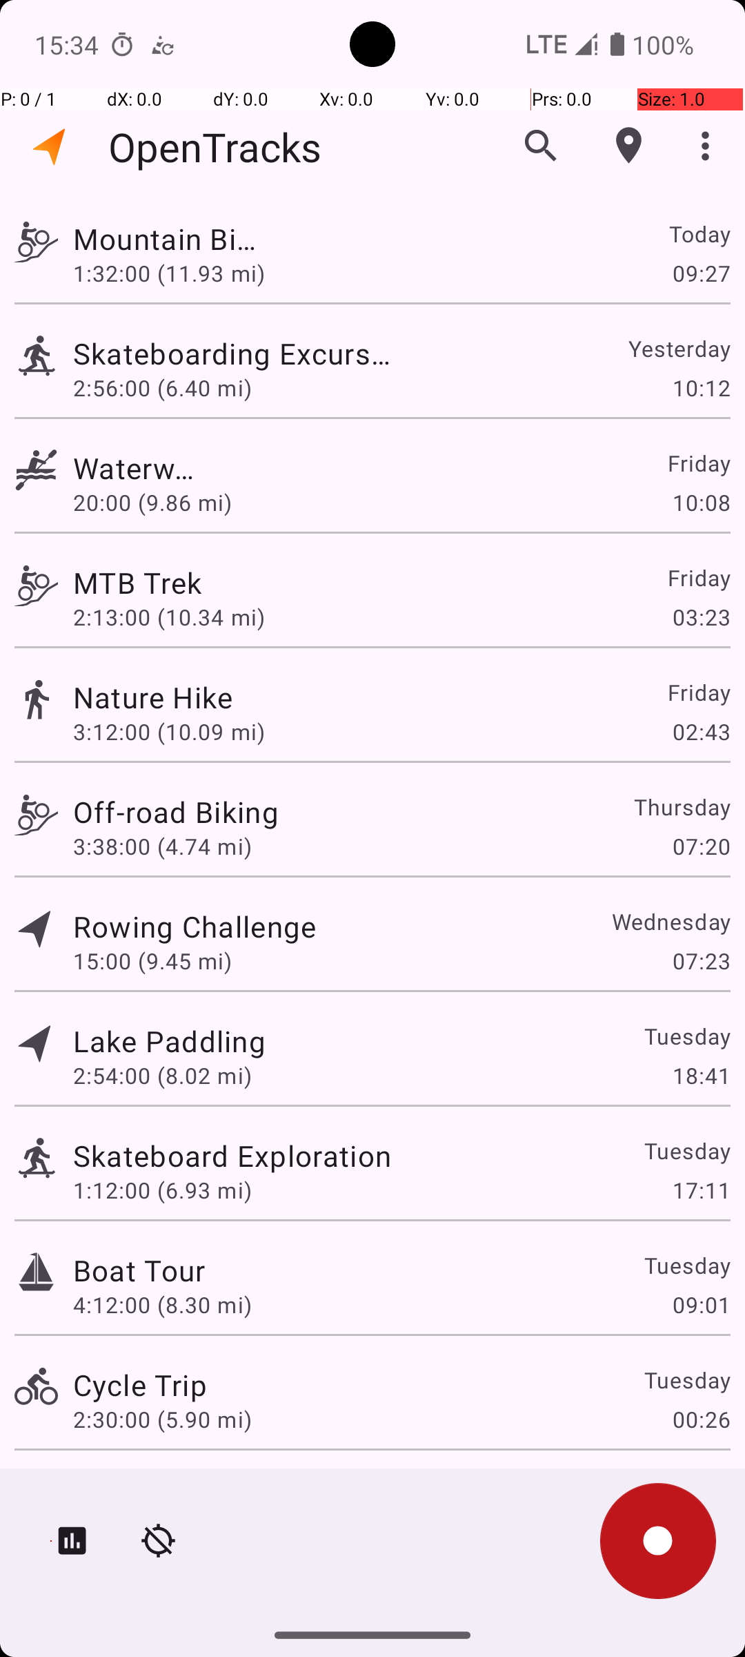  What do you see at coordinates (163, 1190) in the screenshot?
I see `1:12:00 (6.93 mi)` at bounding box center [163, 1190].